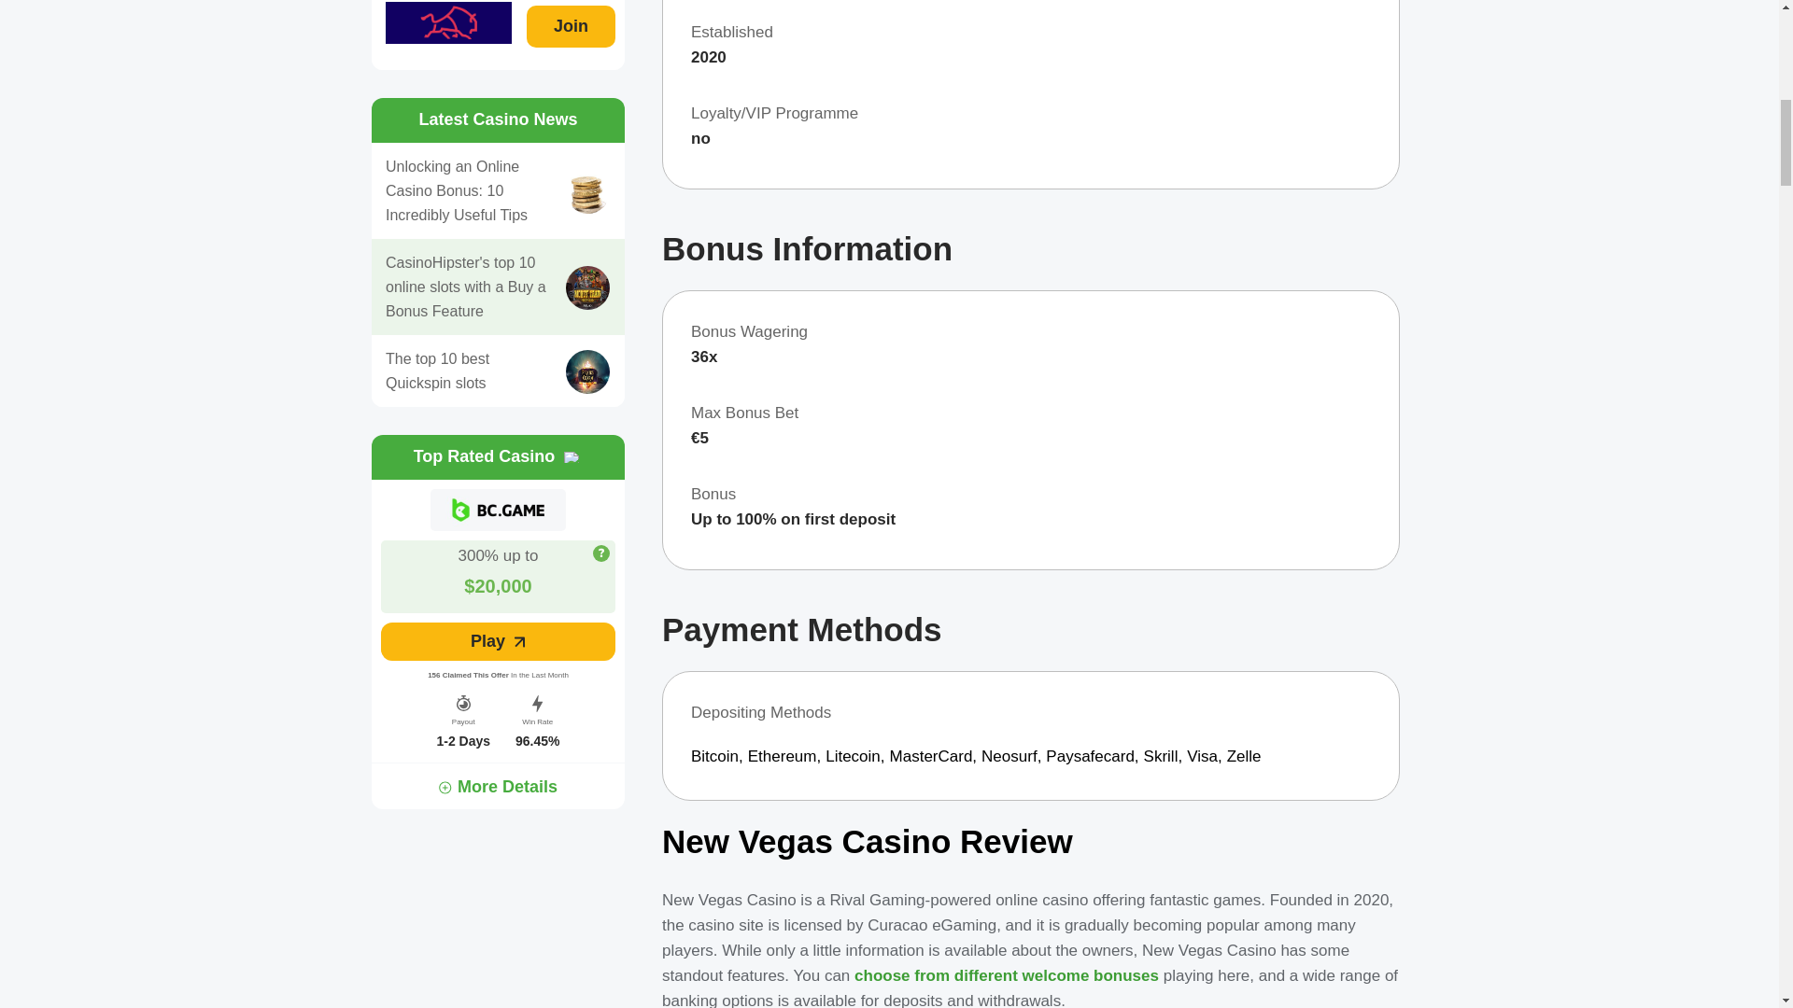  I want to click on bc.game casino logo, so click(498, 510).